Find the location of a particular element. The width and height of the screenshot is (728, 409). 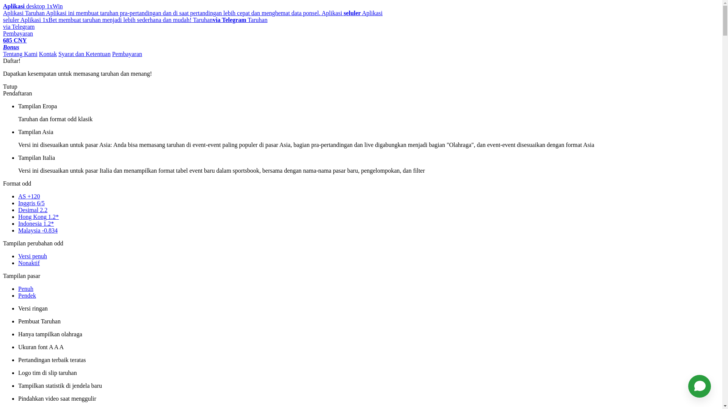

Indonesia 1.2* is located at coordinates (36, 223).